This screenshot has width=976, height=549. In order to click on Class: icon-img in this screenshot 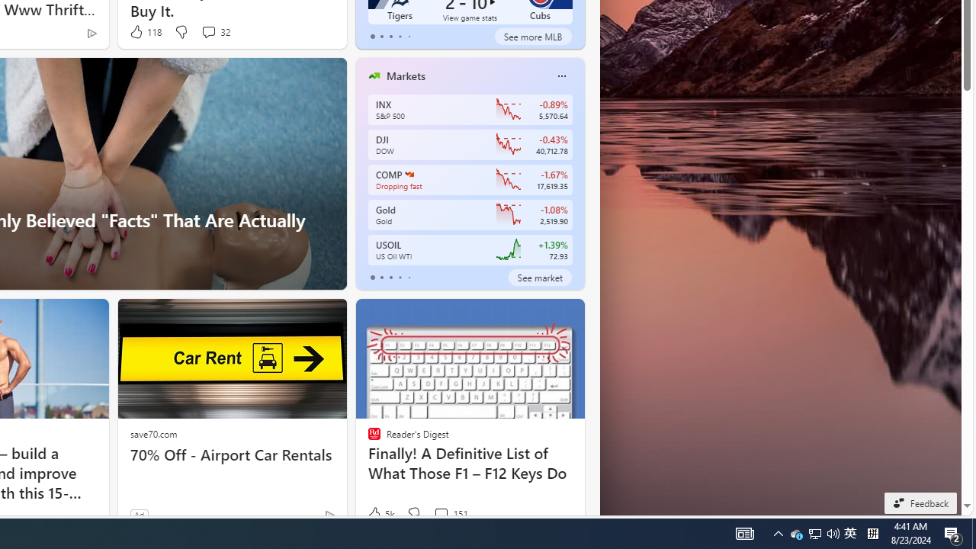, I will do `click(561, 76)`.